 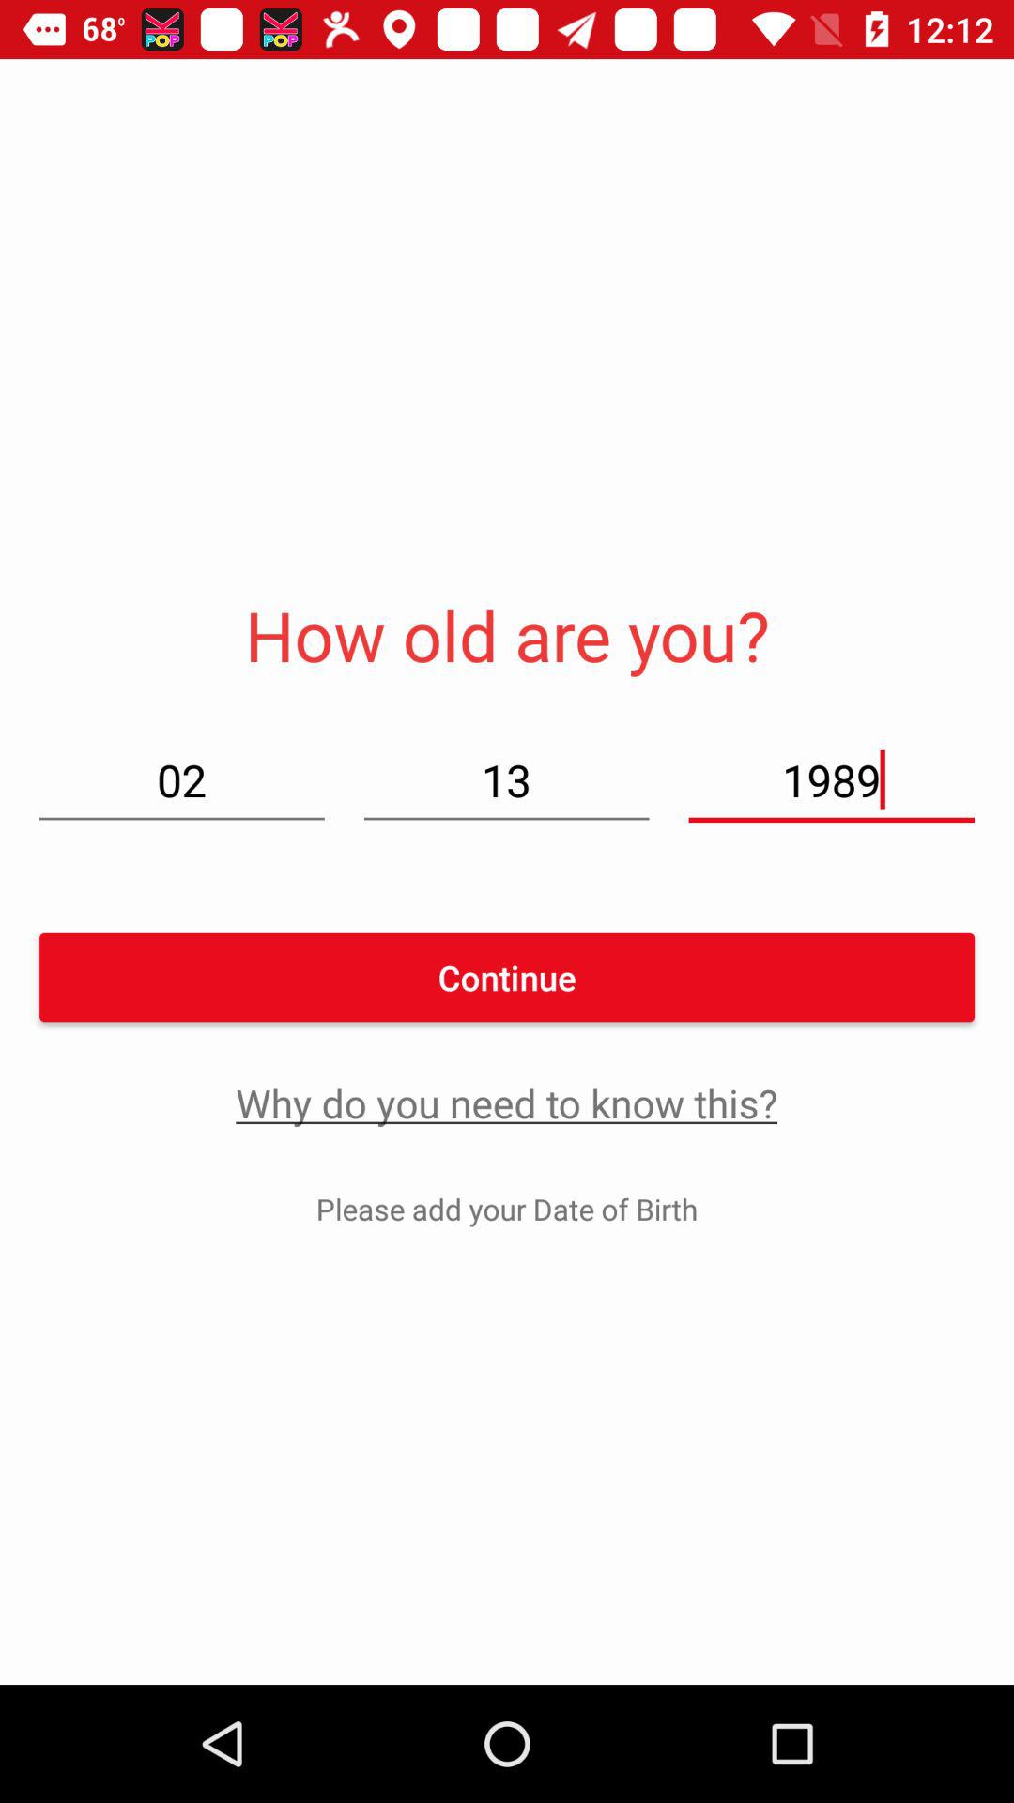 What do you see at coordinates (507, 977) in the screenshot?
I see `open continue` at bounding box center [507, 977].